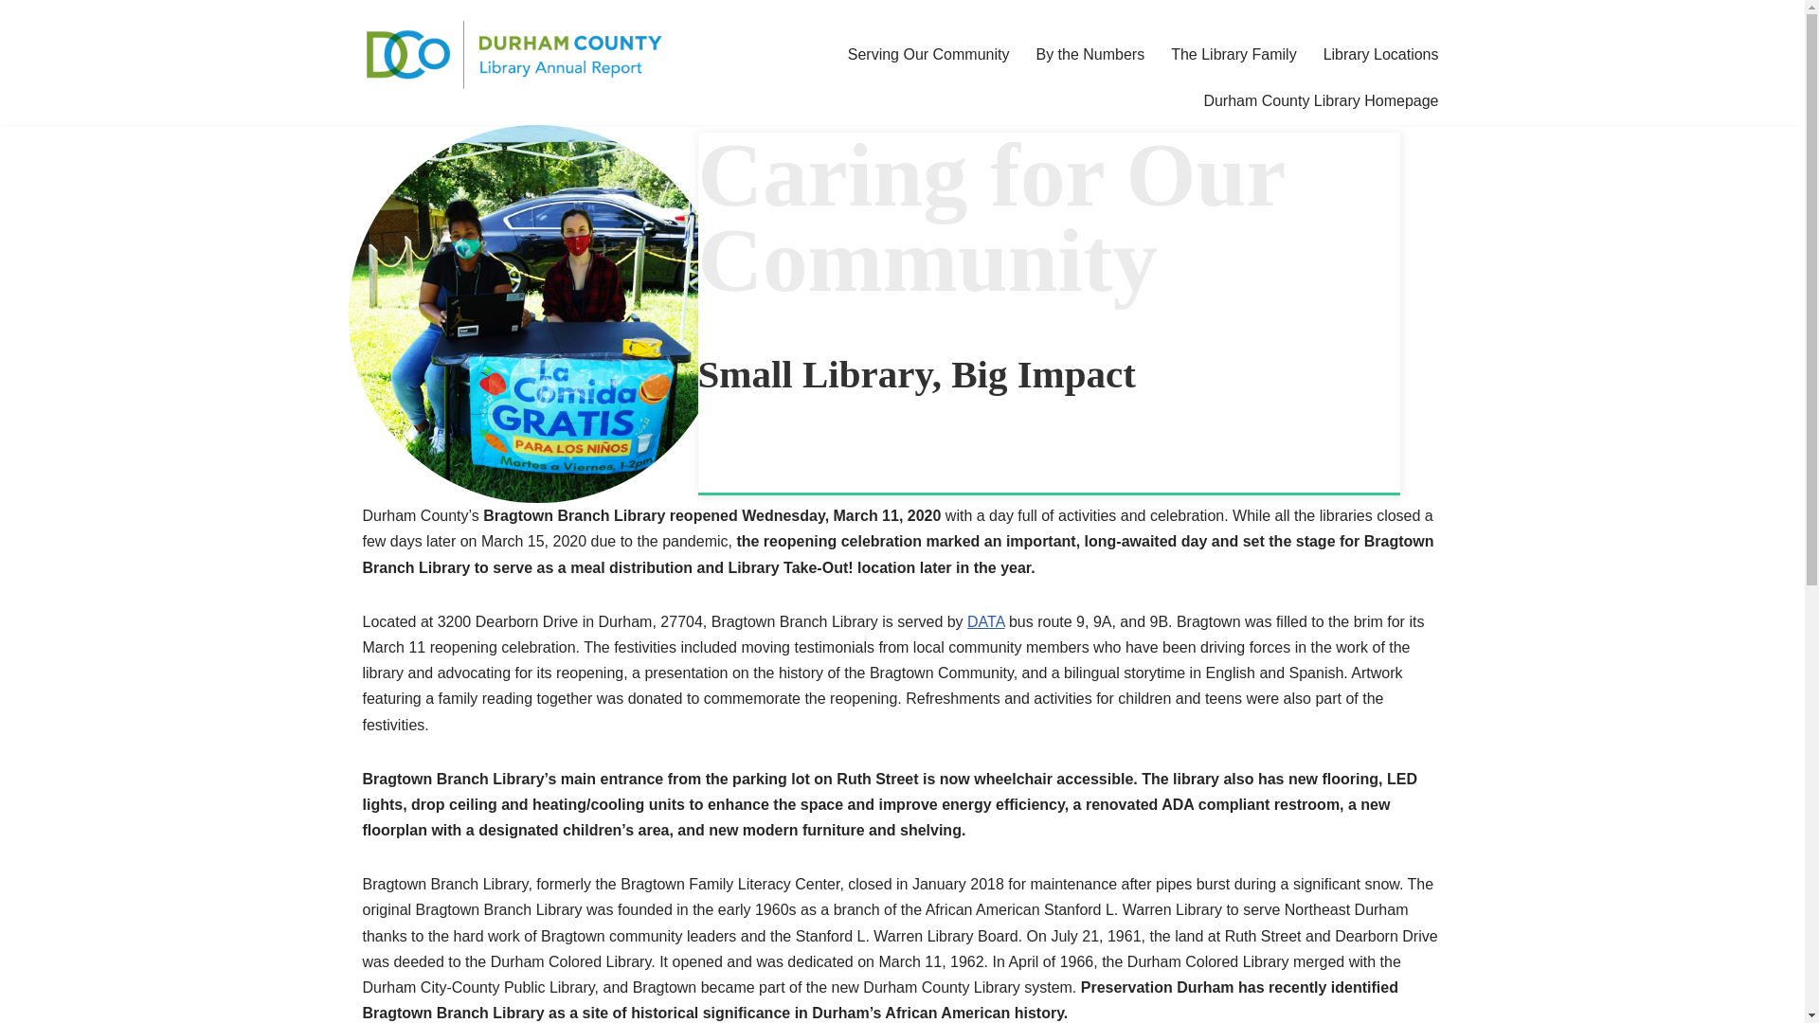 Image resolution: width=1819 pixels, height=1023 pixels. Describe the element at coordinates (14, 40) in the screenshot. I see `Skip to content` at that location.